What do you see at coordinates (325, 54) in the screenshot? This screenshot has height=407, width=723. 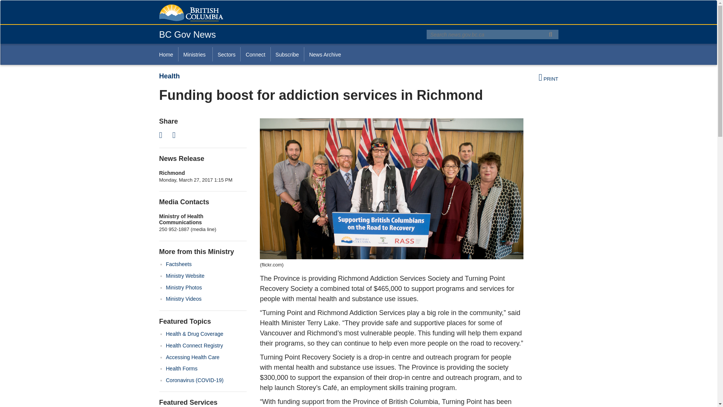 I see `News Archive` at bounding box center [325, 54].